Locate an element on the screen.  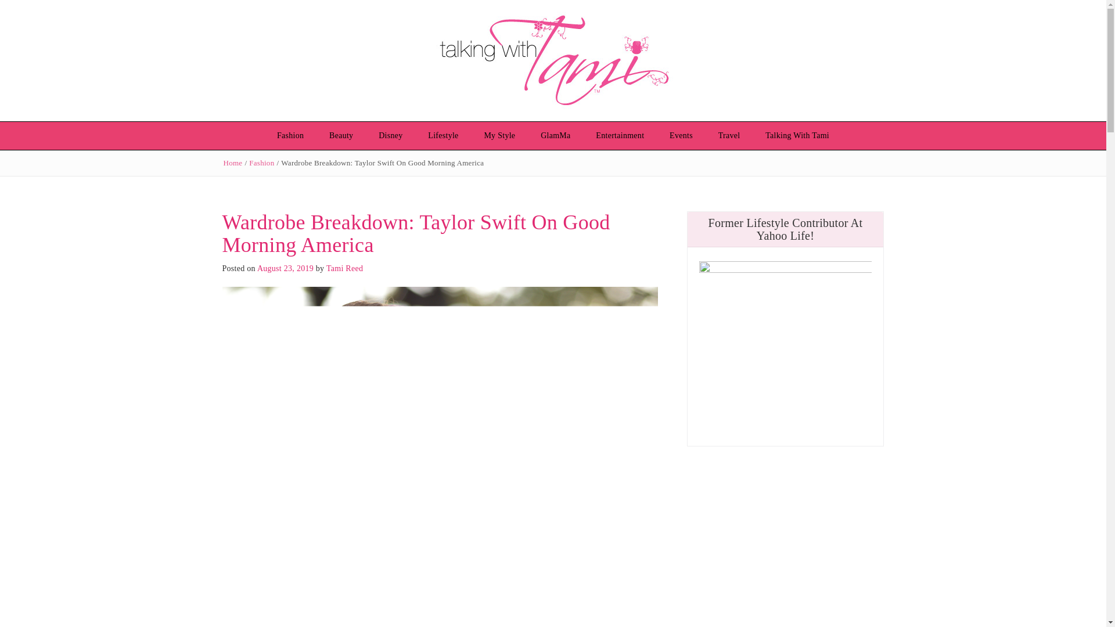
Beauty is located at coordinates (341, 136).